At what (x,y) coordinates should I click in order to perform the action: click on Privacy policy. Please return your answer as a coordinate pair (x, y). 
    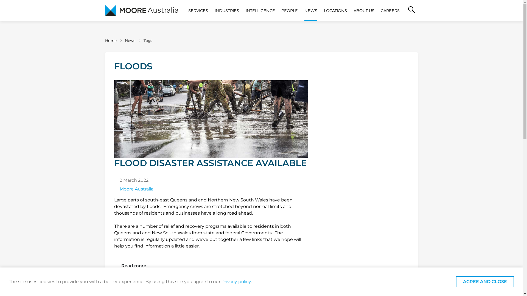
    Looking at the image, I should click on (236, 281).